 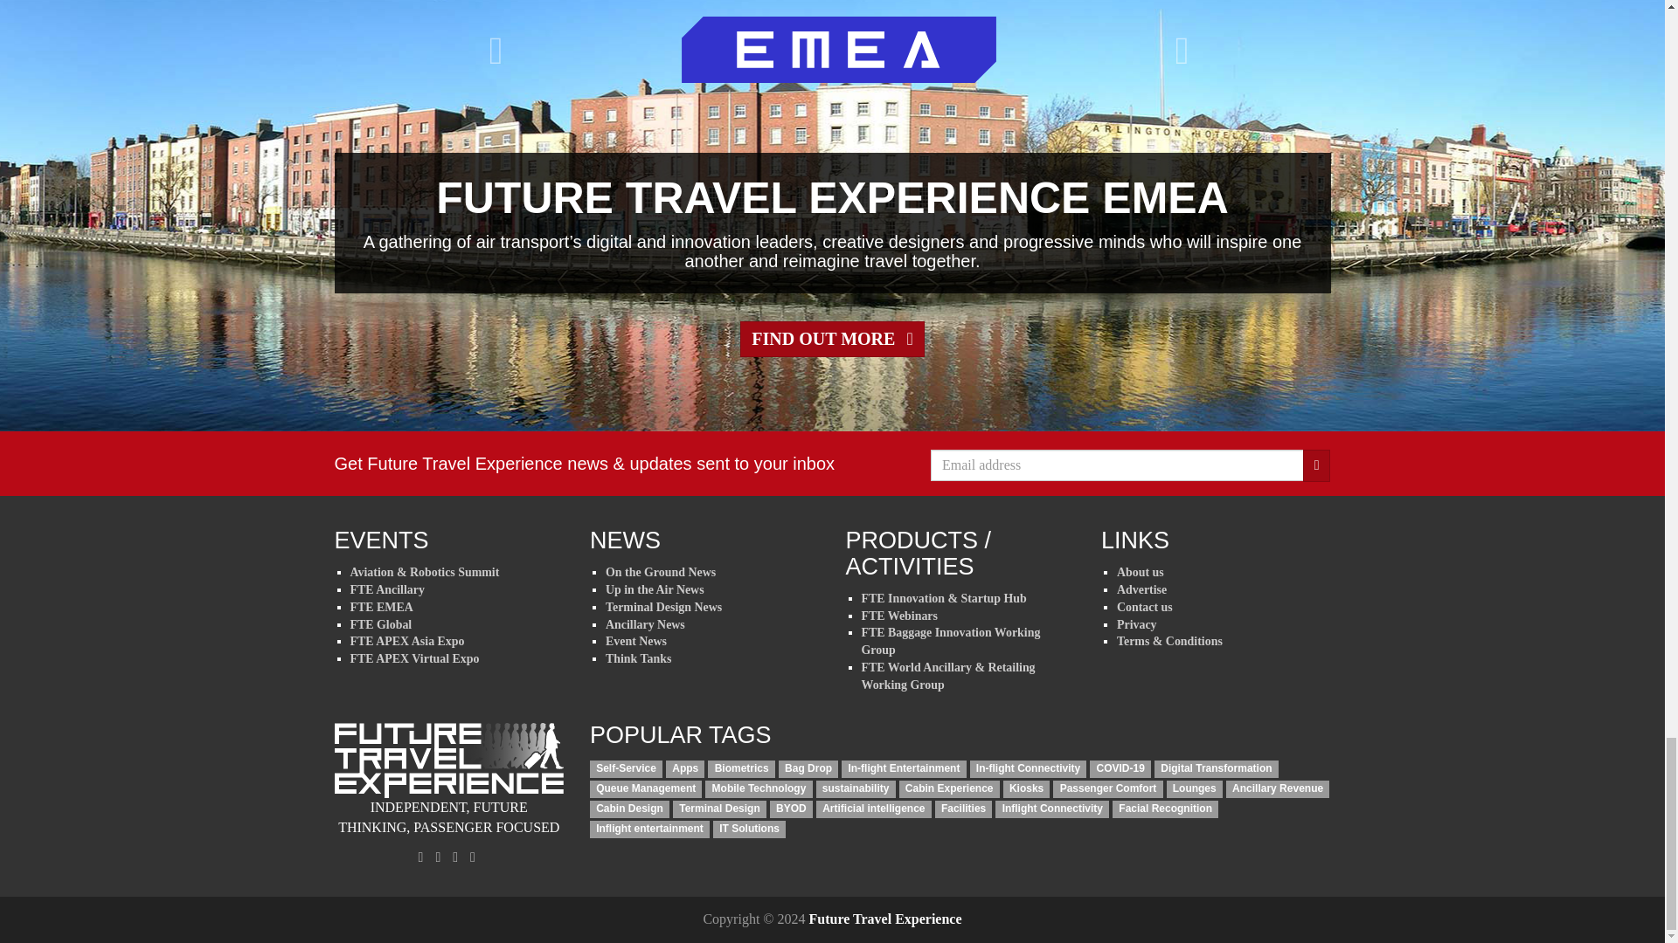 I want to click on Self-Service, so click(x=626, y=768).